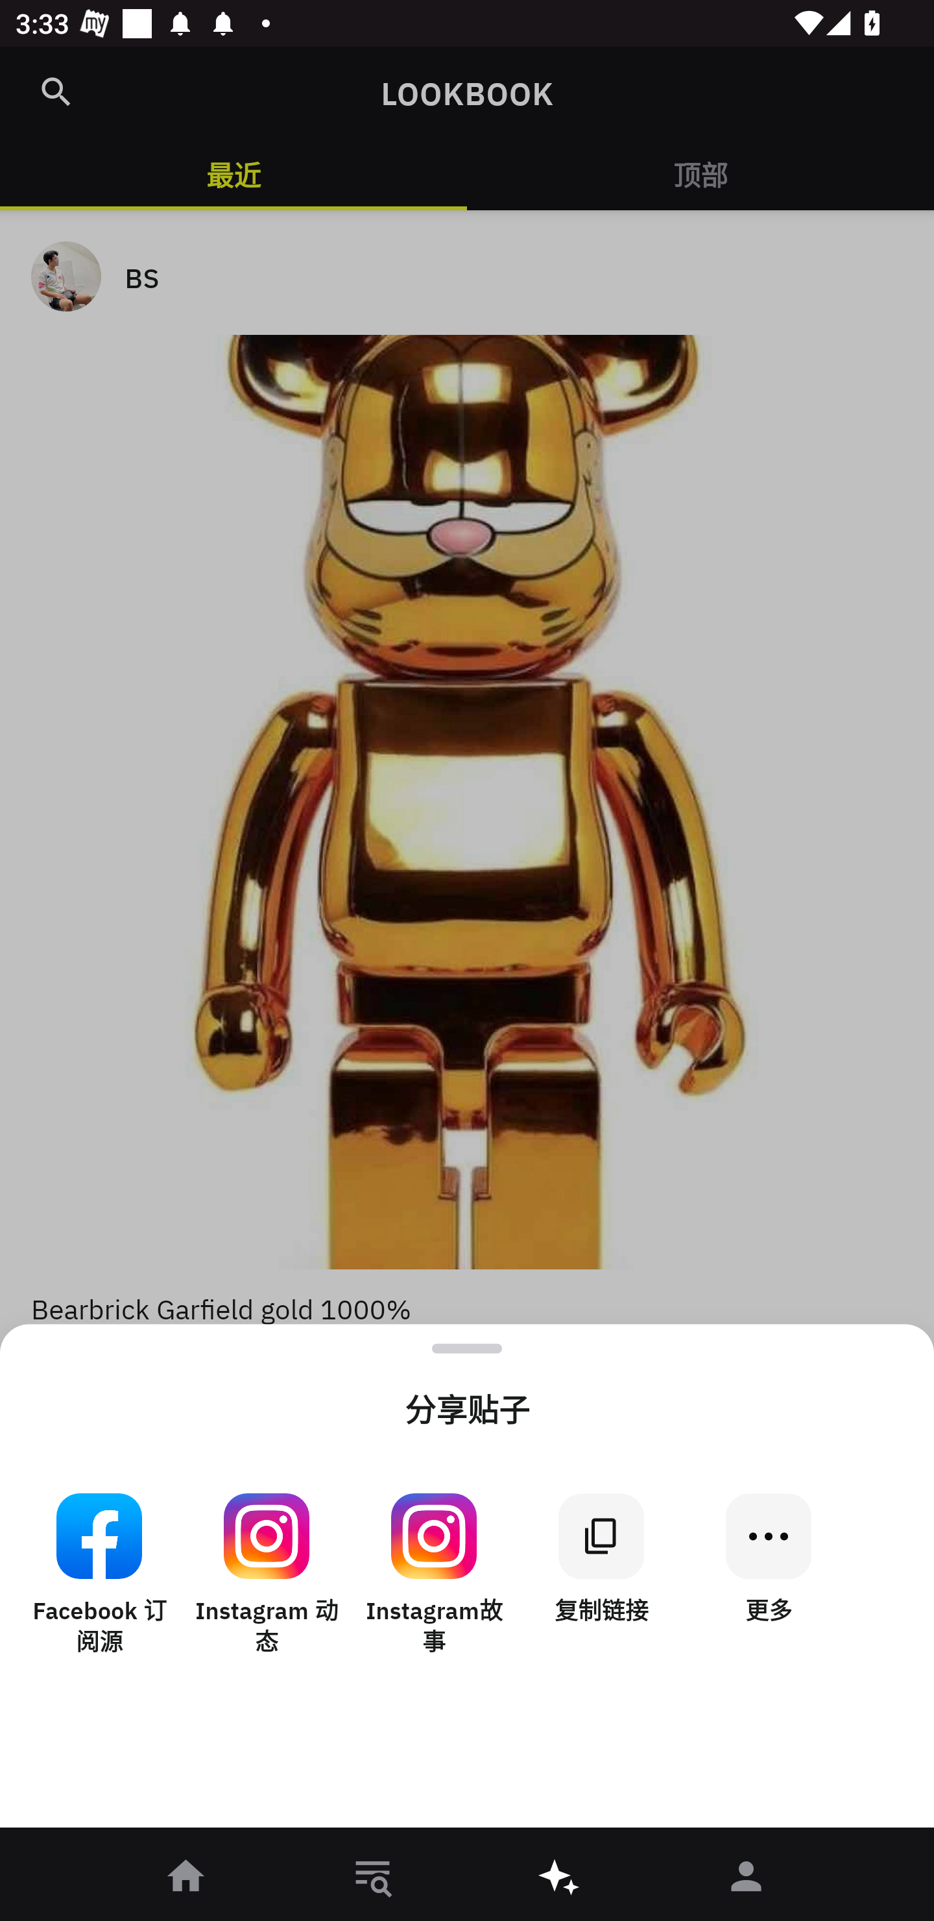 The image size is (934, 1921). What do you see at coordinates (374, 1878) in the screenshot?
I see `󱎸` at bounding box center [374, 1878].